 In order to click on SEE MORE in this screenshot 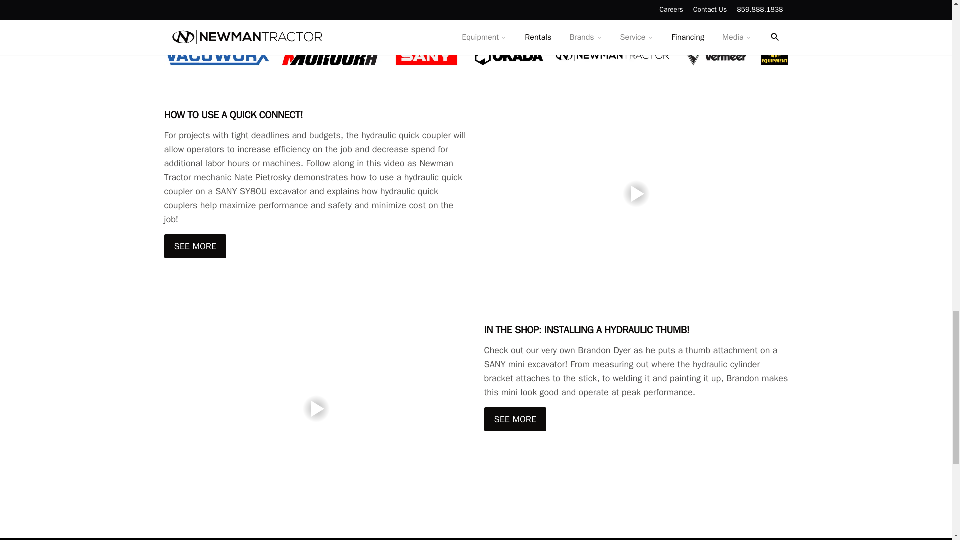, I will do `click(515, 419)`.